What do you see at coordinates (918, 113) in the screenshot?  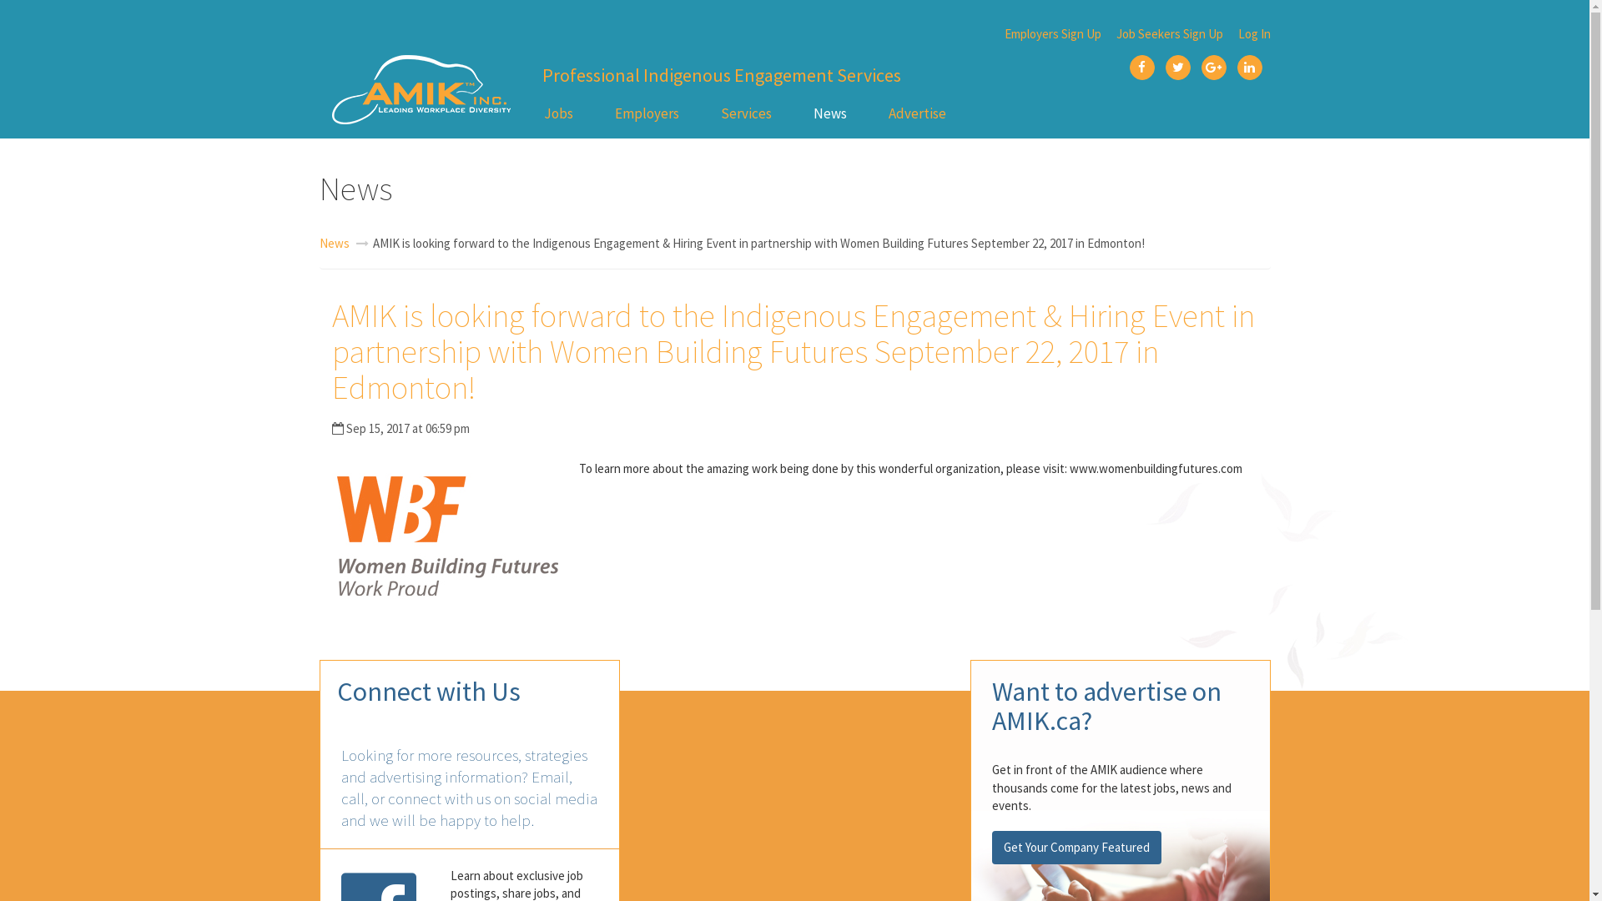 I see `Advertise` at bounding box center [918, 113].